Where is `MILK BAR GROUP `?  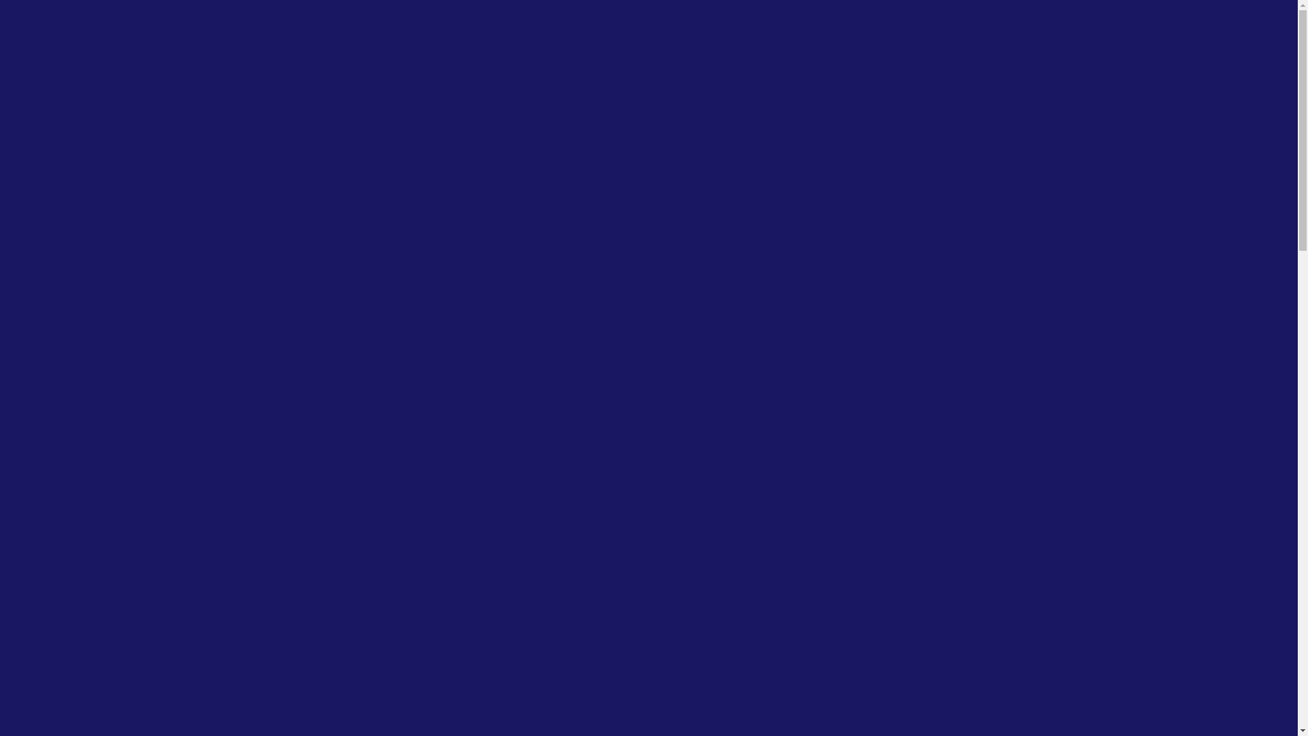
MILK BAR GROUP  is located at coordinates (649, 74).